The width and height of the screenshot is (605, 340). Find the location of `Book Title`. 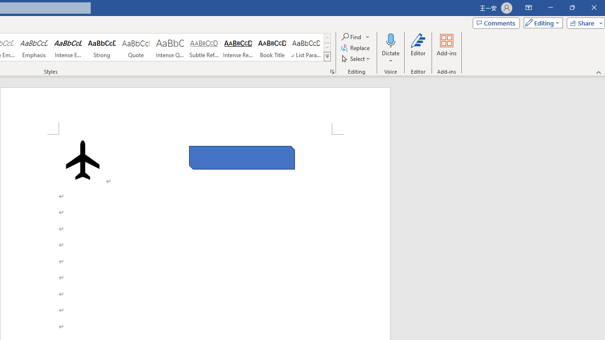

Book Title is located at coordinates (272, 47).